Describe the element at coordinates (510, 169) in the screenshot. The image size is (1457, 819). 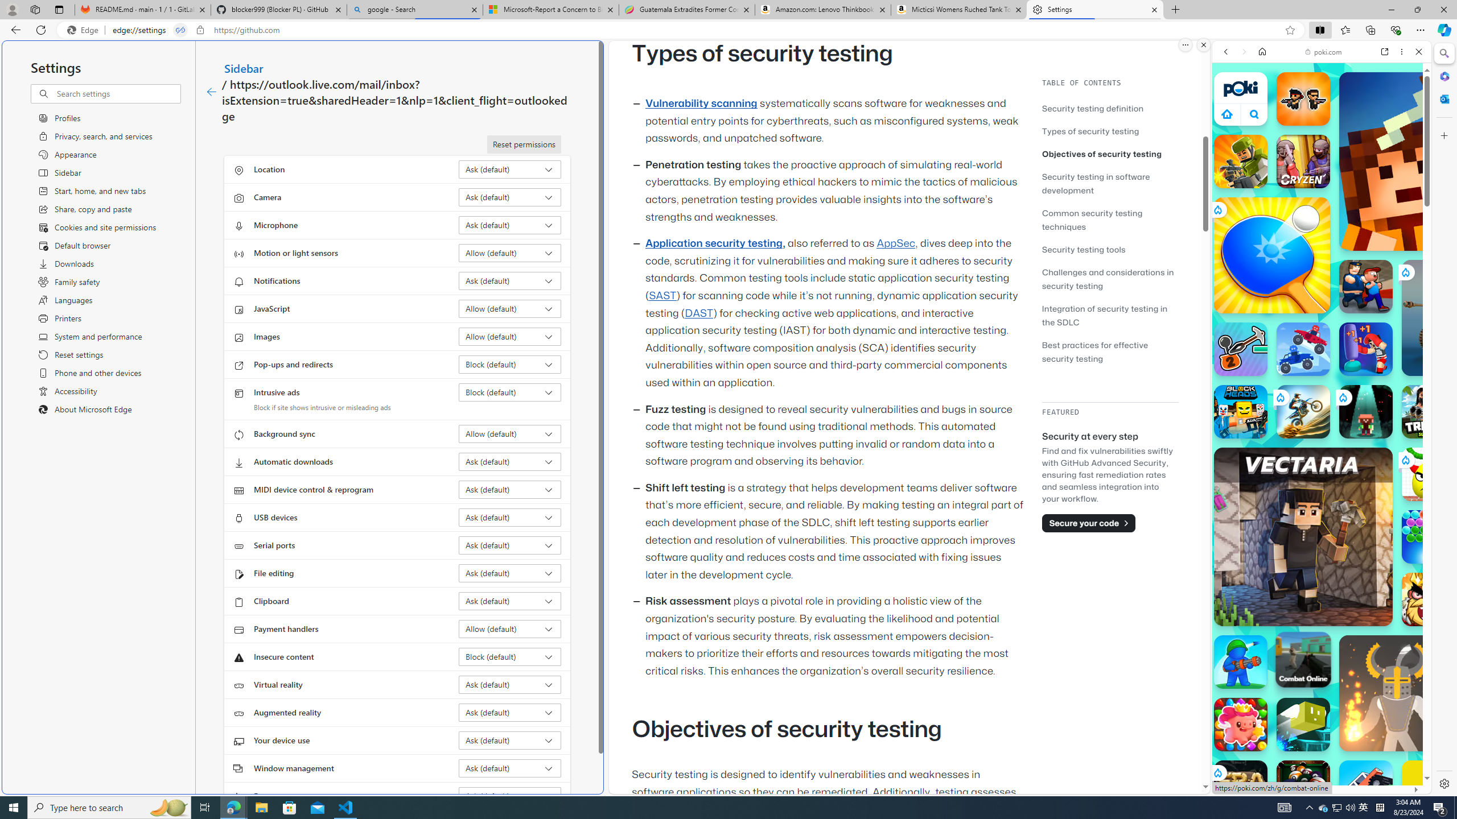
I see `Location Ask (default)` at that location.